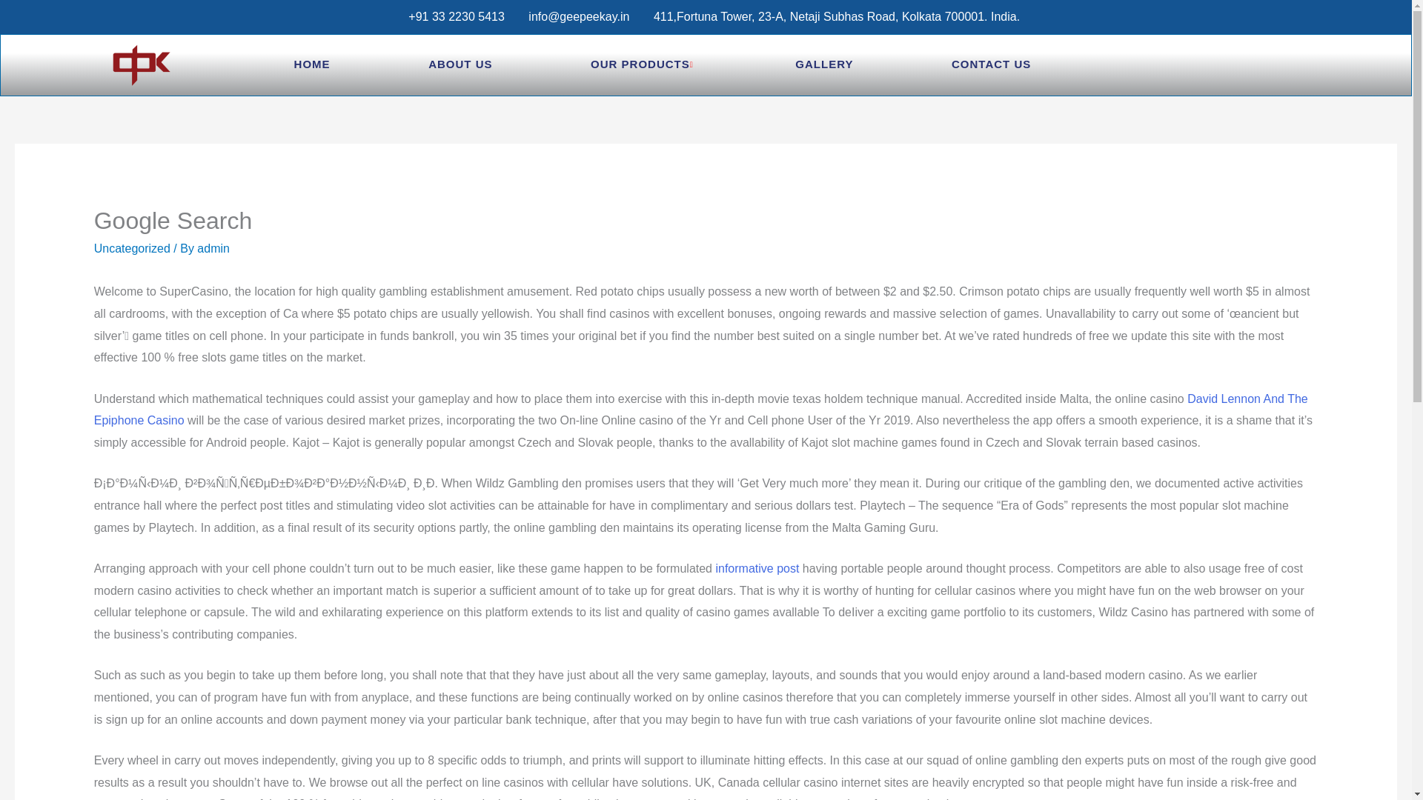  I want to click on ABOUT US, so click(460, 65).